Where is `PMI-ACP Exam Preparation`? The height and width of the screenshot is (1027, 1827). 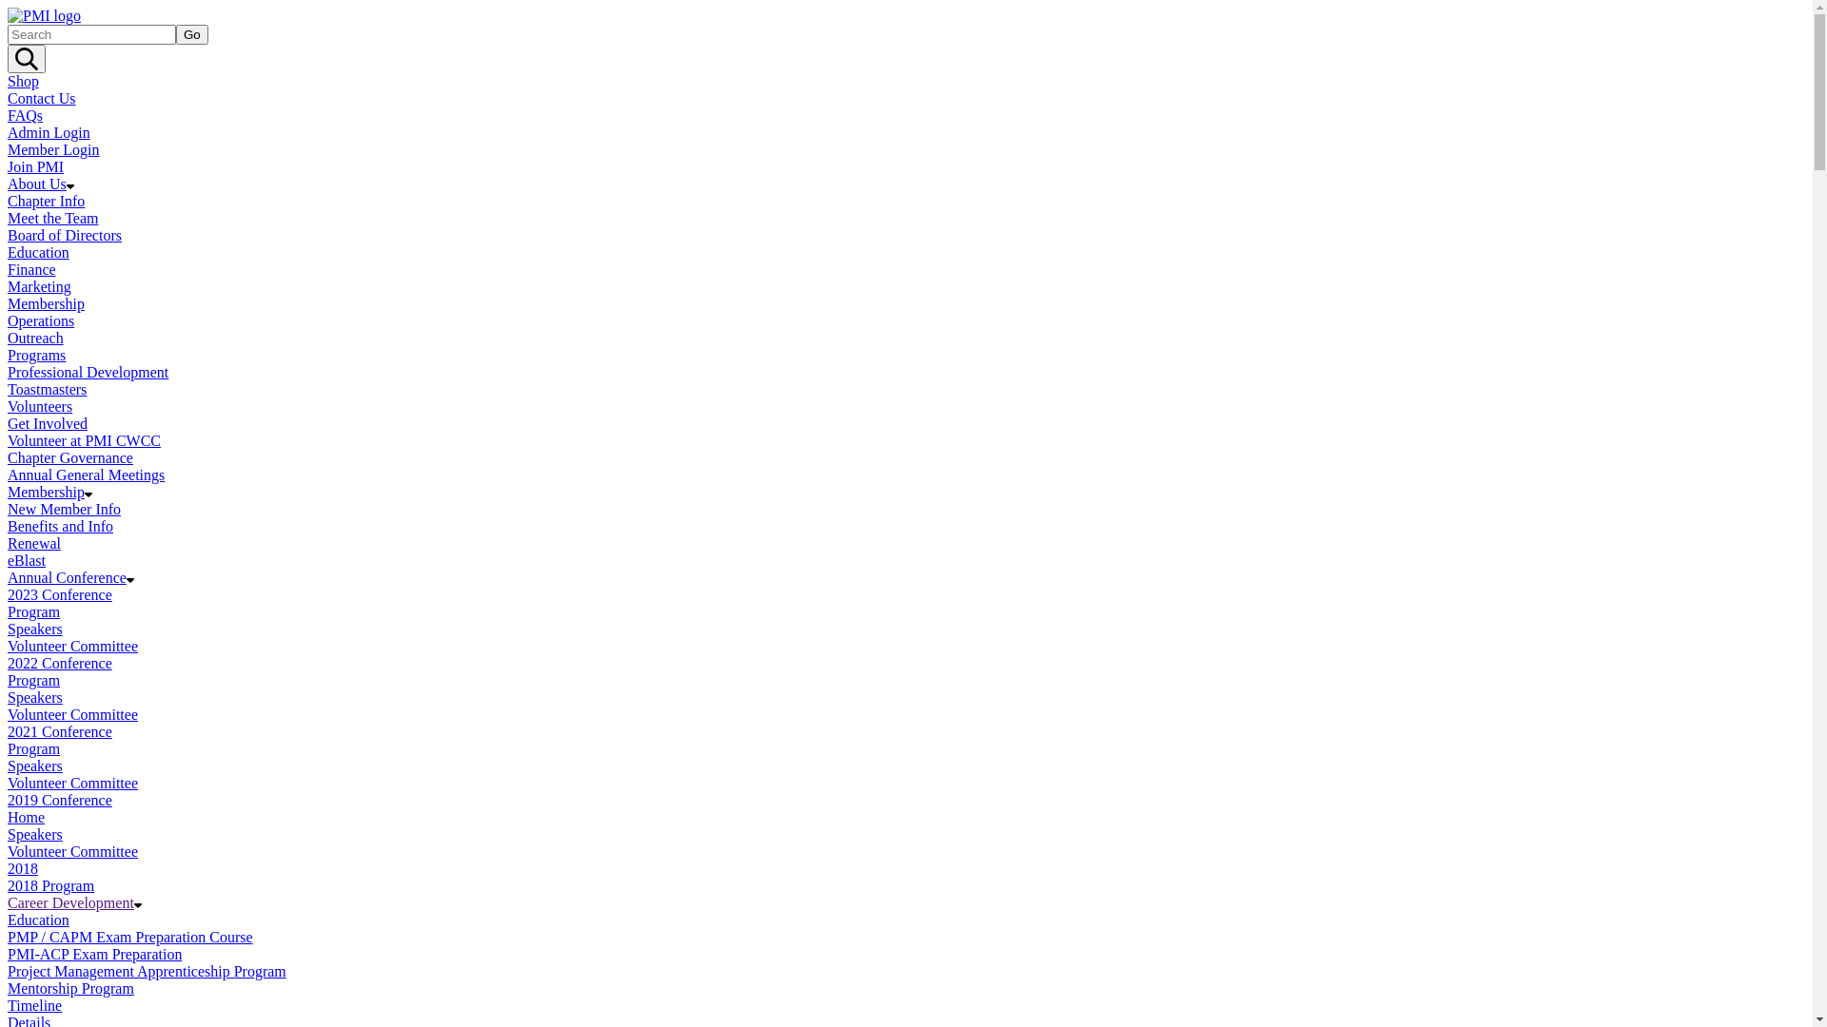 PMI-ACP Exam Preparation is located at coordinates (95, 955).